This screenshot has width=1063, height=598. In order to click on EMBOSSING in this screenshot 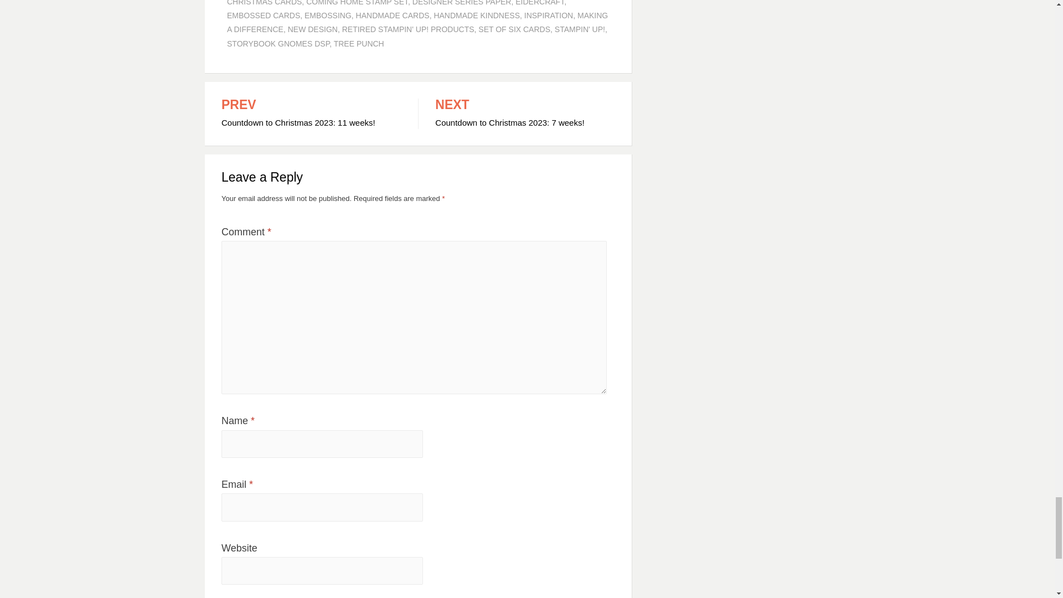, I will do `click(328, 16)`.